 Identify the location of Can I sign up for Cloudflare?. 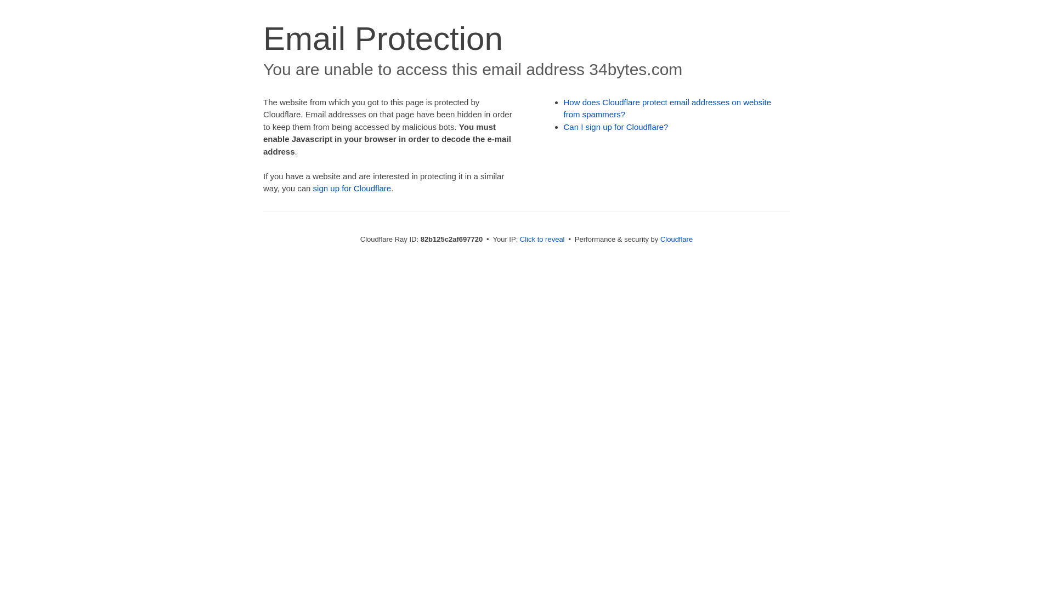
(616, 127).